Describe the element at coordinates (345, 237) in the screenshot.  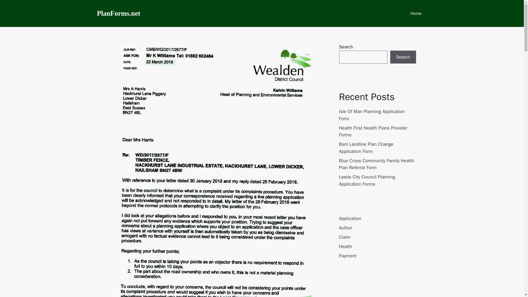
I see `Claim` at that location.